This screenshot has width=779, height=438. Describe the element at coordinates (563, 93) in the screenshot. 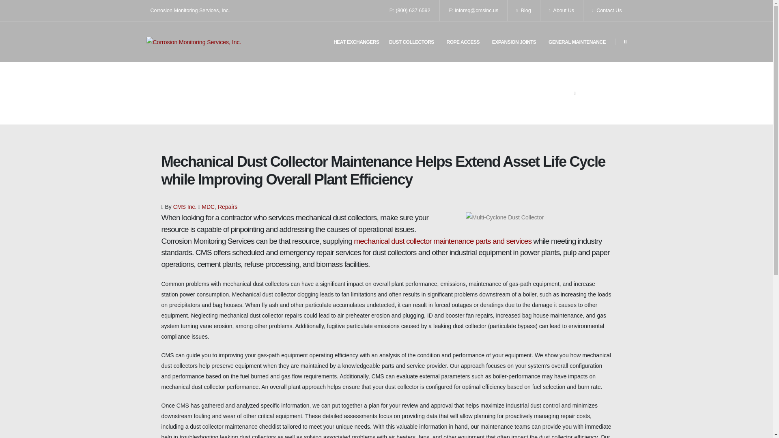

I see `HOME` at that location.